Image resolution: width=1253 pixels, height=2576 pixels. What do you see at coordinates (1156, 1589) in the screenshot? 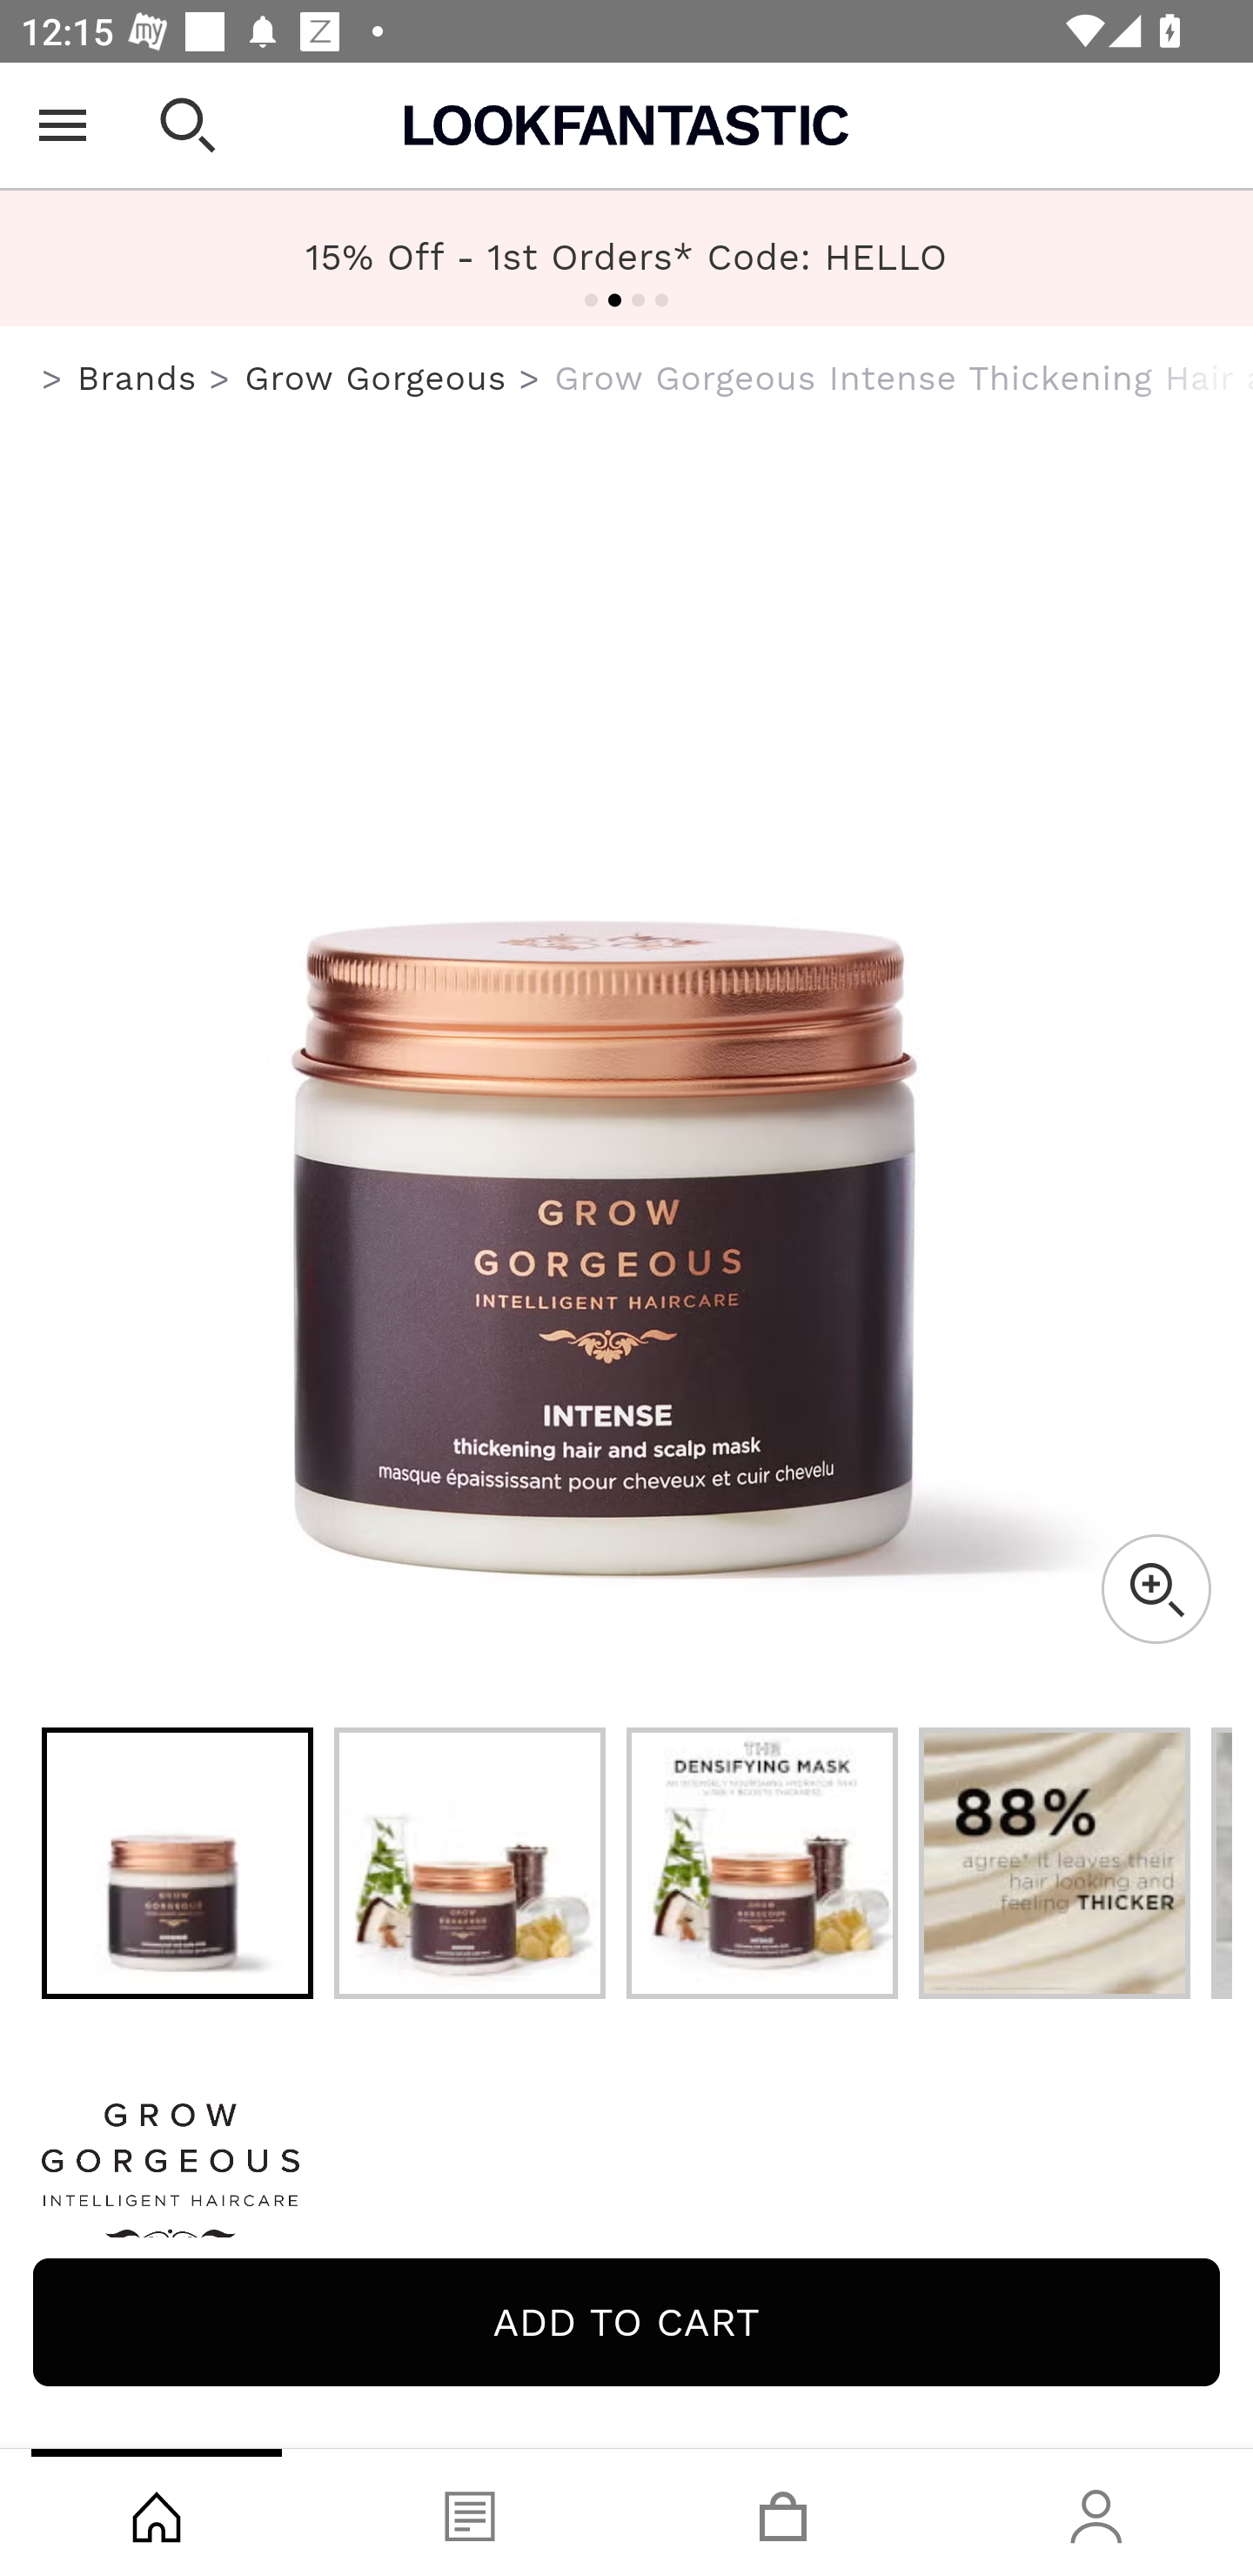
I see `Zoom` at bounding box center [1156, 1589].